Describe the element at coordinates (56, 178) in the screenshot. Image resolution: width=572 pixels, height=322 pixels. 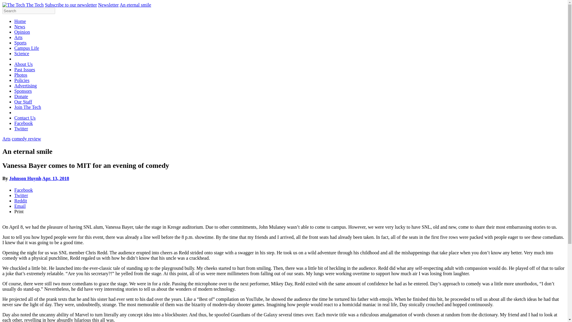
I see `Apr. 13, 2018` at that location.